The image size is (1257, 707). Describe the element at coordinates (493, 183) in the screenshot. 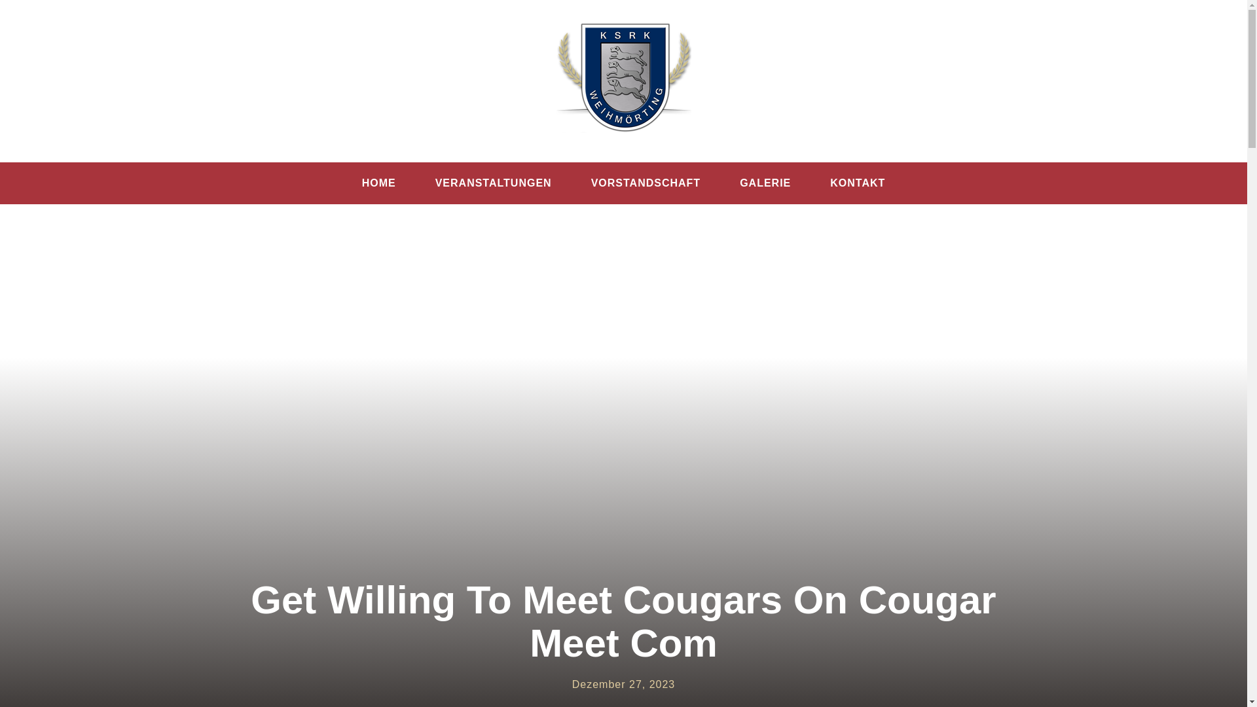

I see `VERANSTALTUNGEN` at that location.